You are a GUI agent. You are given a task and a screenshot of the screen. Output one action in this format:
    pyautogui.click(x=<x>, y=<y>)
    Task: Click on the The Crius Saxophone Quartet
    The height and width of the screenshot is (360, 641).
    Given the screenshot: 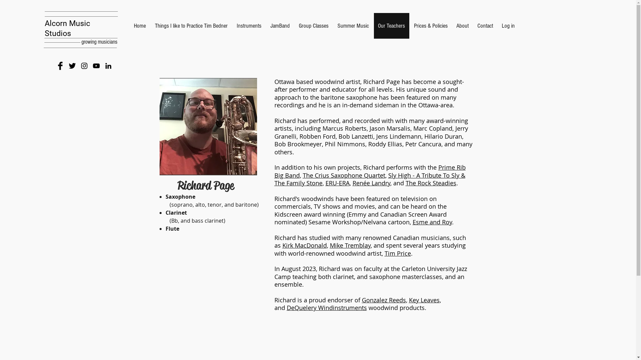 What is the action you would take?
    pyautogui.click(x=344, y=175)
    